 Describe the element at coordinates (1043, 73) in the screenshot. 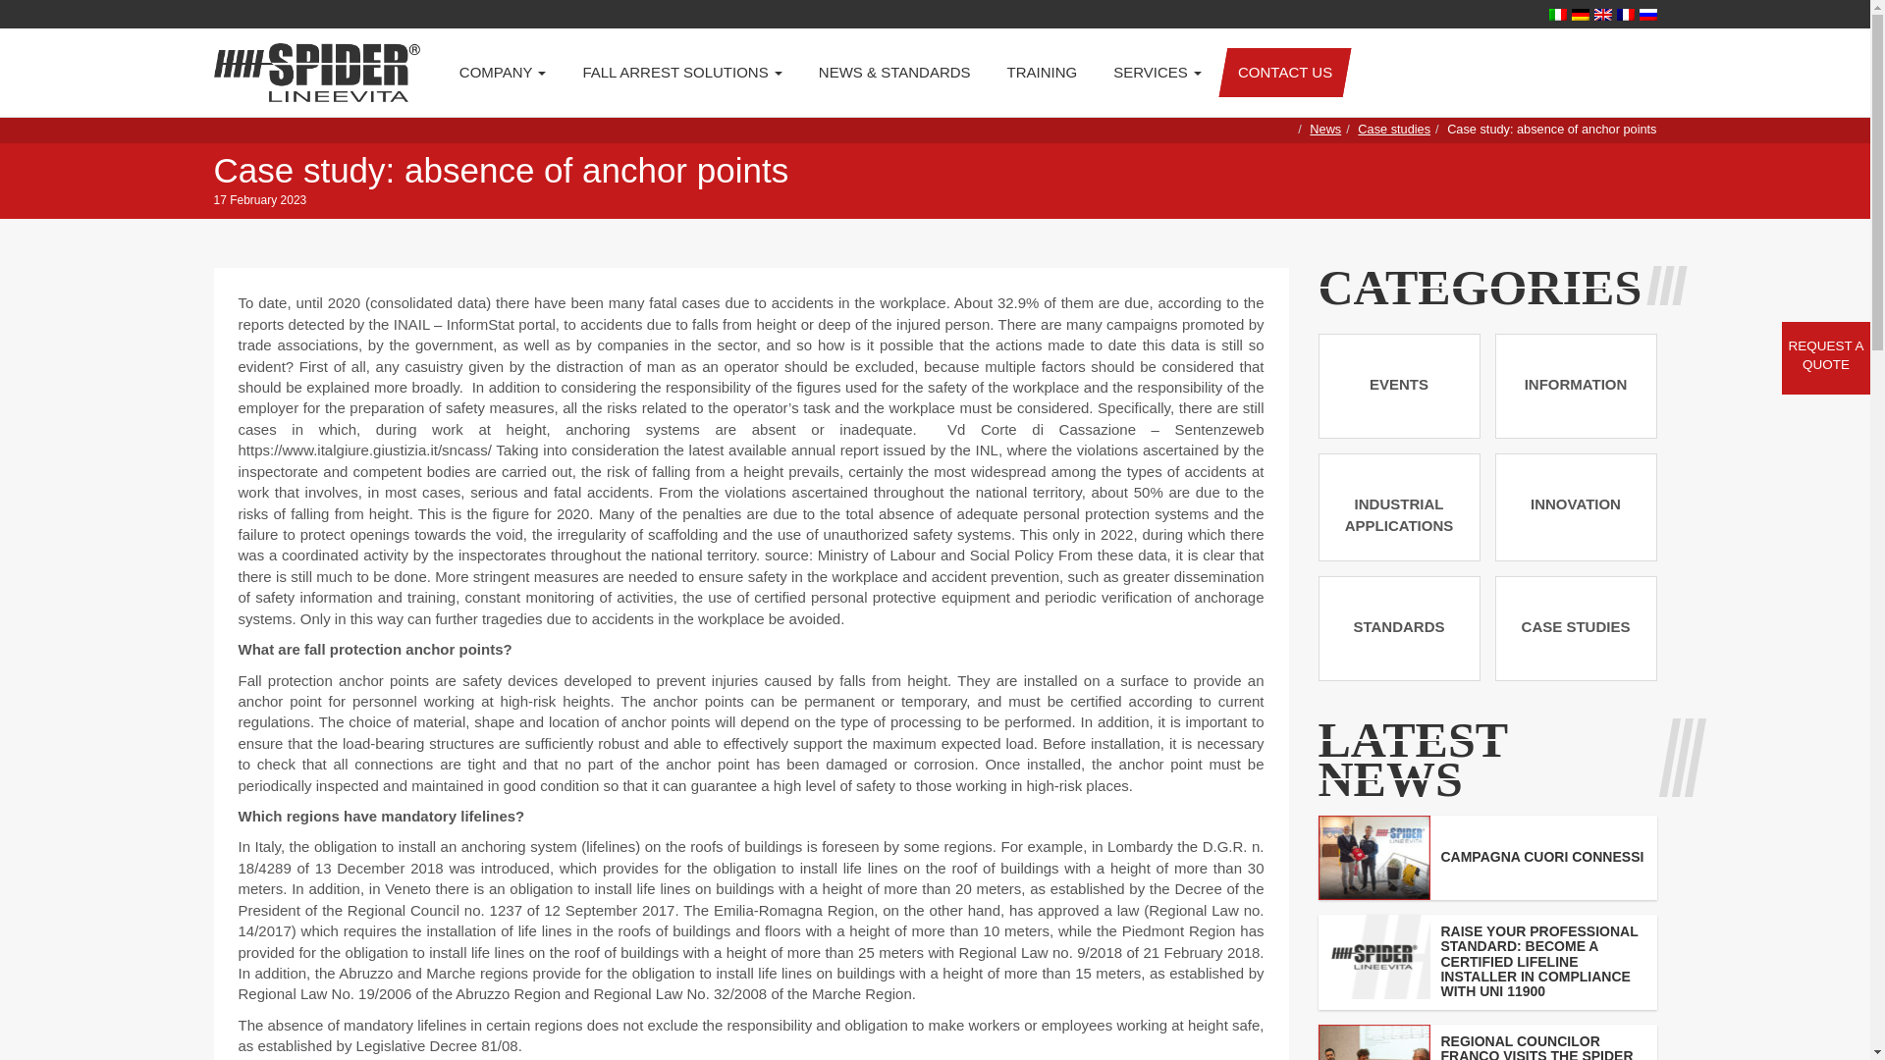

I see `TRAINING` at that location.